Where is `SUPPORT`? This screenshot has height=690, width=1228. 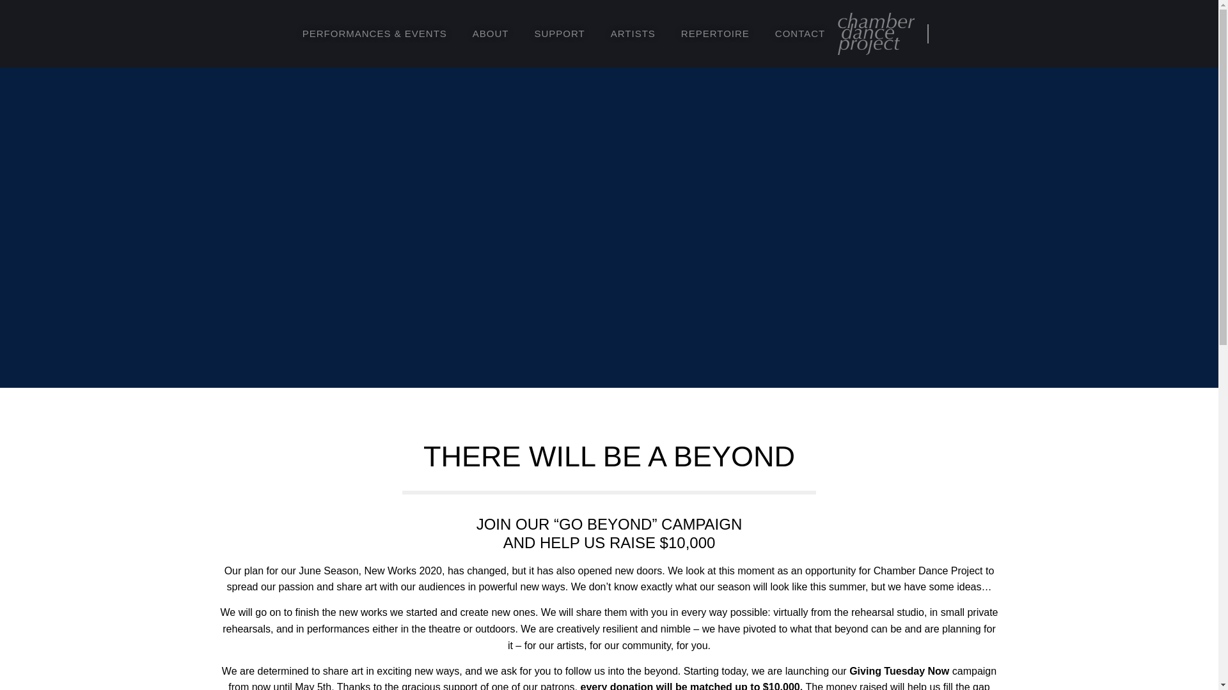
SUPPORT is located at coordinates (560, 33).